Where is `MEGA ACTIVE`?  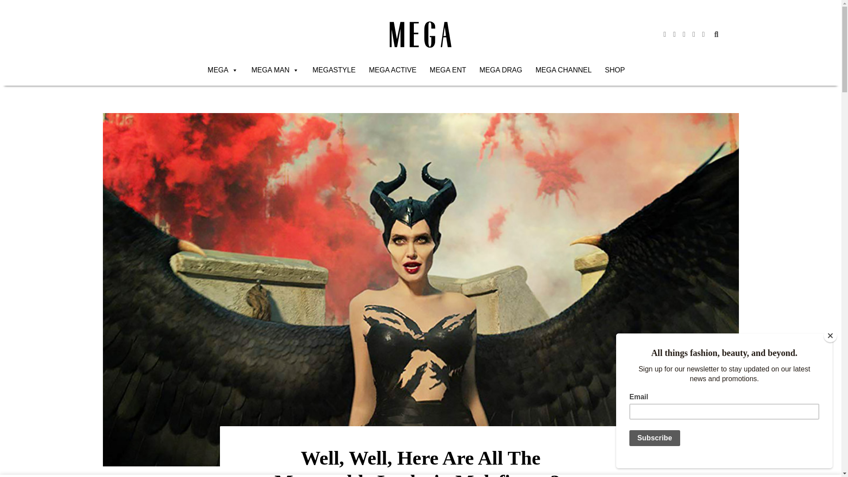
MEGA ACTIVE is located at coordinates (392, 70).